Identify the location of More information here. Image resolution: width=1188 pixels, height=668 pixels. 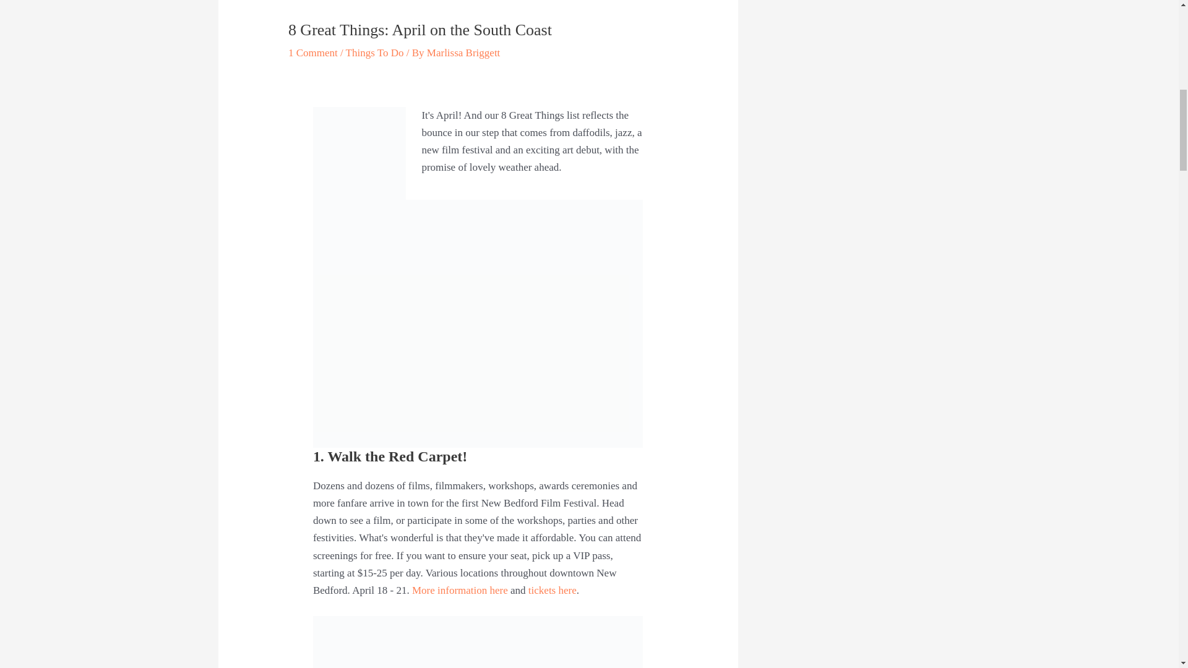
(460, 590).